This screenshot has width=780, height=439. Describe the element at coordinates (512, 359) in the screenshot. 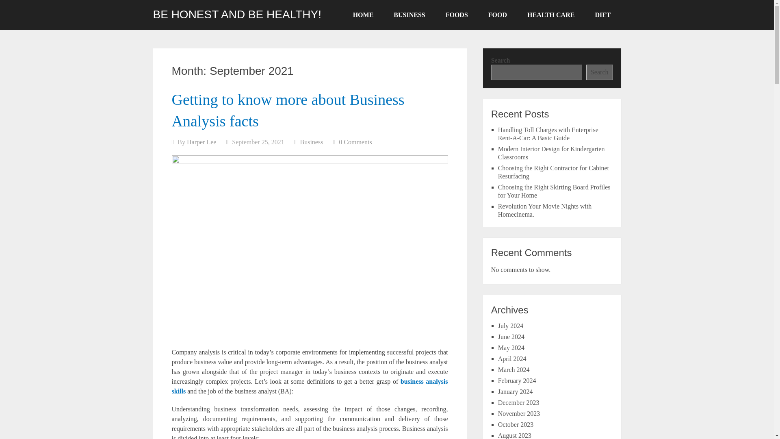

I see `April 2024` at that location.